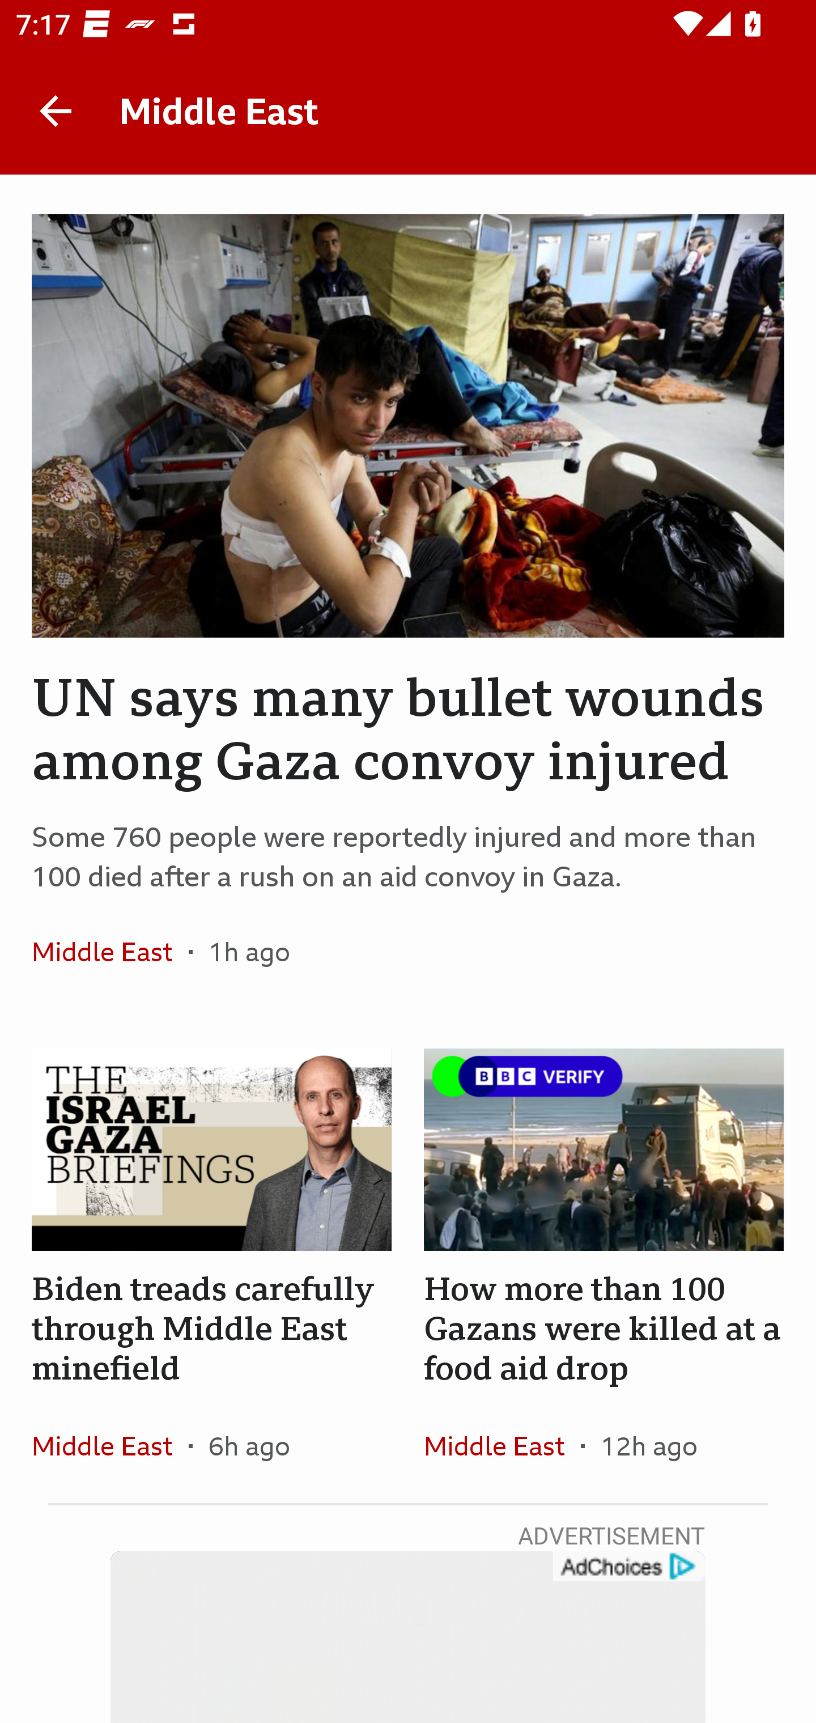  What do you see at coordinates (502, 1445) in the screenshot?
I see `Middle East In the section Middle East` at bounding box center [502, 1445].